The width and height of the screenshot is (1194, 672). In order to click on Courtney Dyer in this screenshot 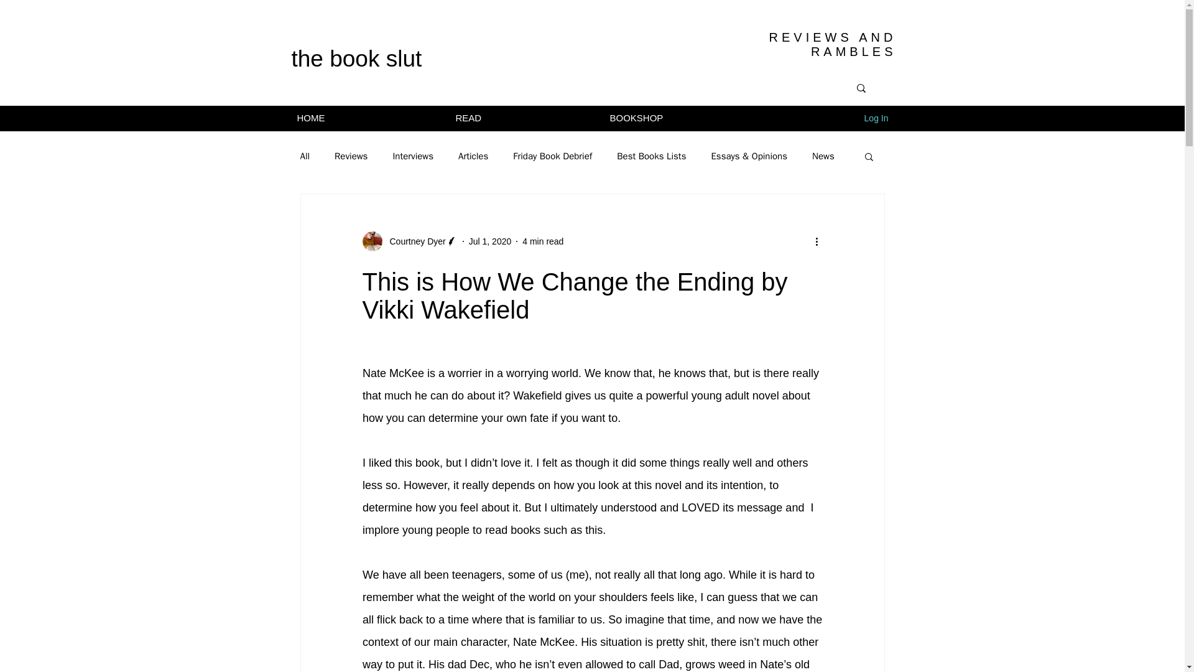, I will do `click(414, 241)`.